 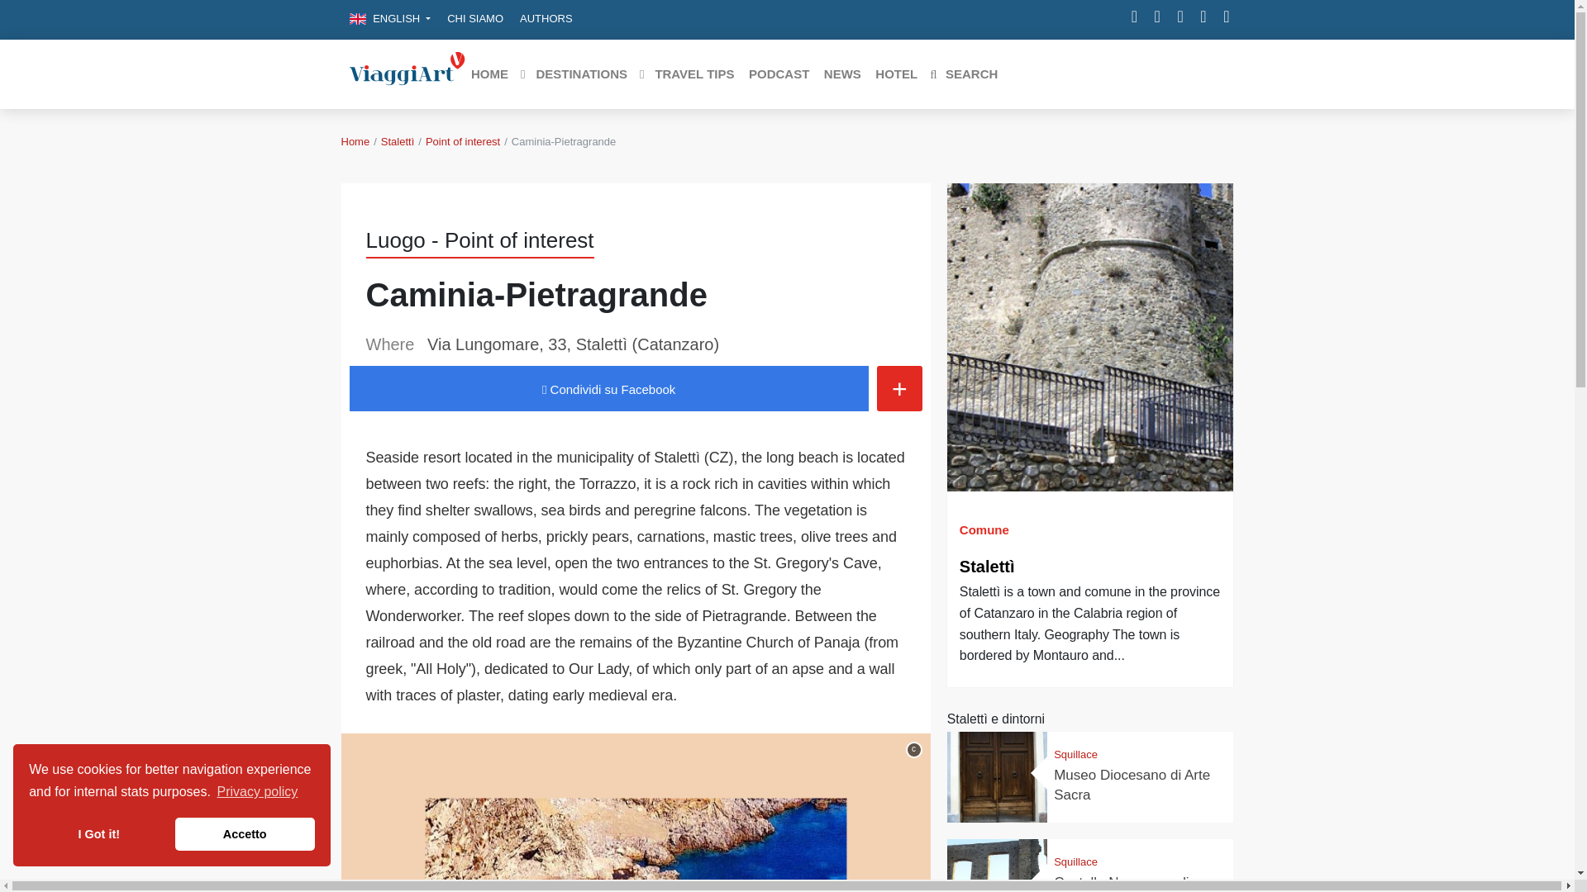 What do you see at coordinates (462, 142) in the screenshot?
I see `Point of interest` at bounding box center [462, 142].